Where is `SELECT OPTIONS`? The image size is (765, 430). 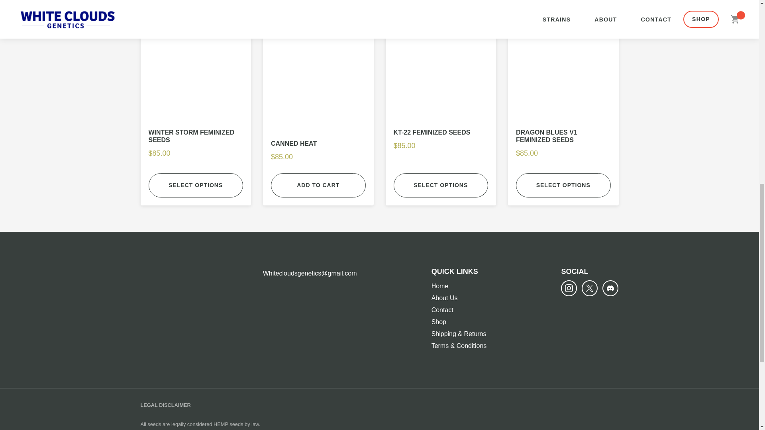 SELECT OPTIONS is located at coordinates (441, 186).